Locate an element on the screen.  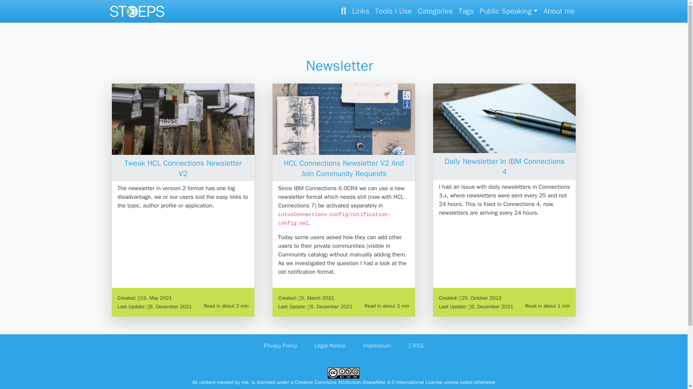
Privacy Policy is located at coordinates (280, 345).